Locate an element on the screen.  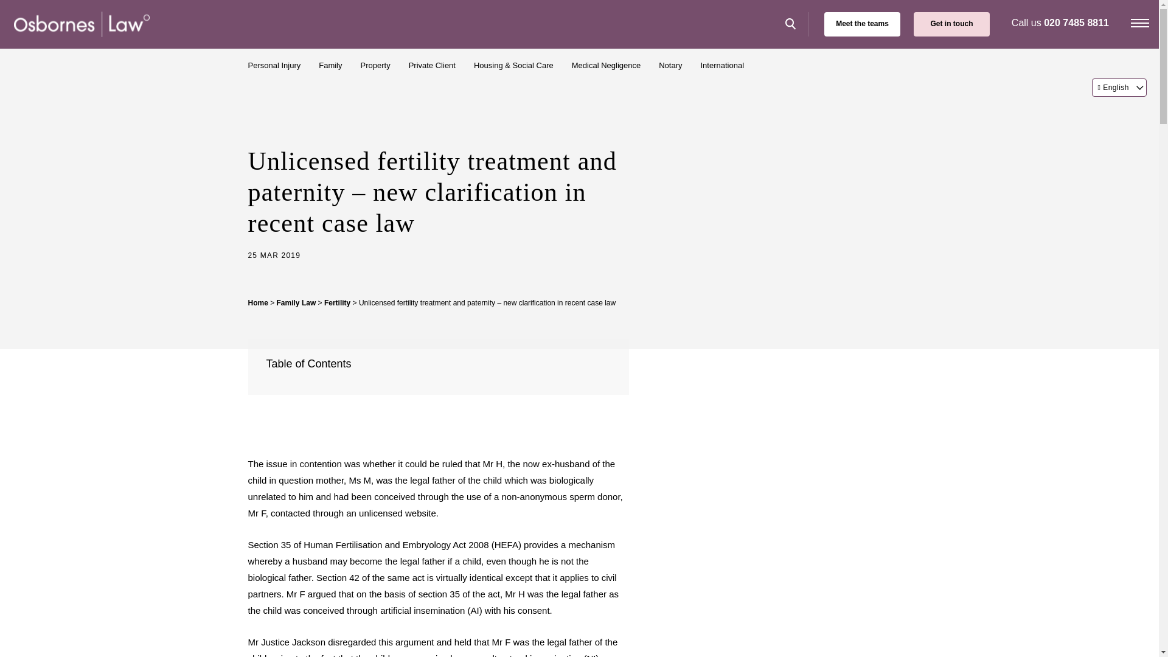
Home is located at coordinates (258, 303).